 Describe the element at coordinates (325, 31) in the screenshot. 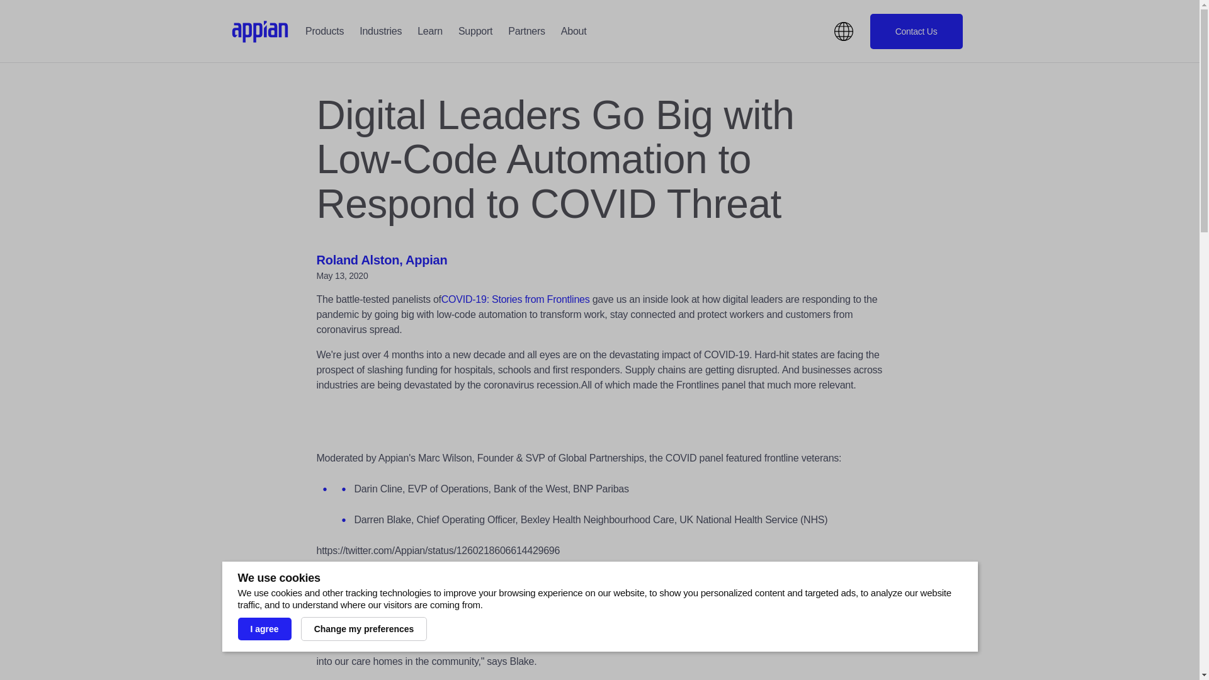

I see `Products` at that location.